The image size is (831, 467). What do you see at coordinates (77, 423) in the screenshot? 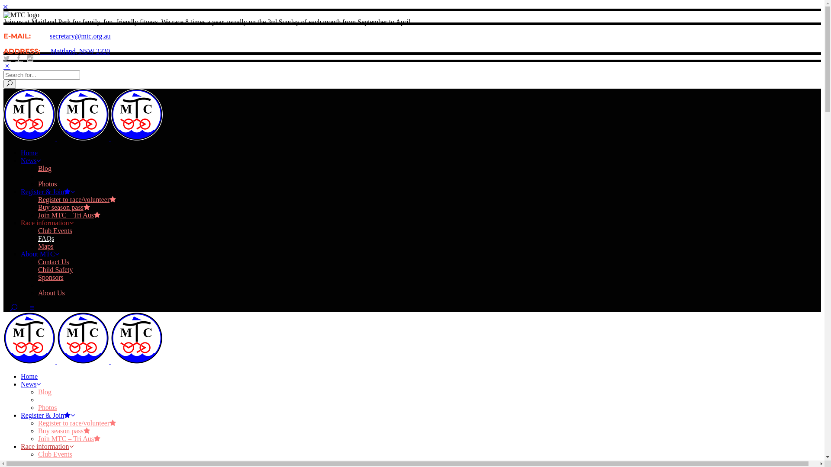
I see `Register to race/volunteer` at bounding box center [77, 423].